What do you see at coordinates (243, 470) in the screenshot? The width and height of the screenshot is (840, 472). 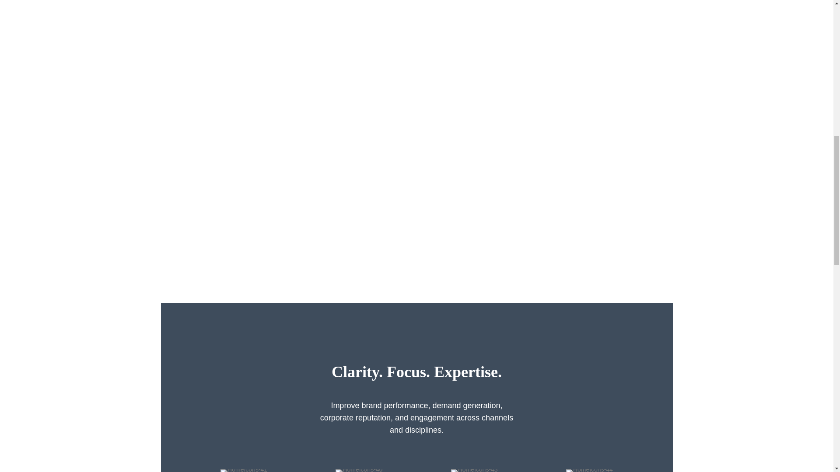 I see `HomeIcons-41` at bounding box center [243, 470].